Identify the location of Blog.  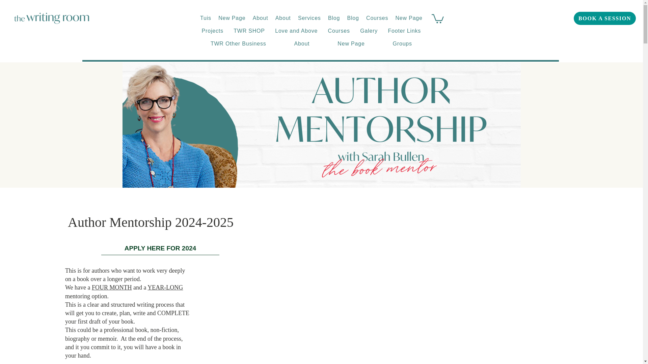
(353, 18).